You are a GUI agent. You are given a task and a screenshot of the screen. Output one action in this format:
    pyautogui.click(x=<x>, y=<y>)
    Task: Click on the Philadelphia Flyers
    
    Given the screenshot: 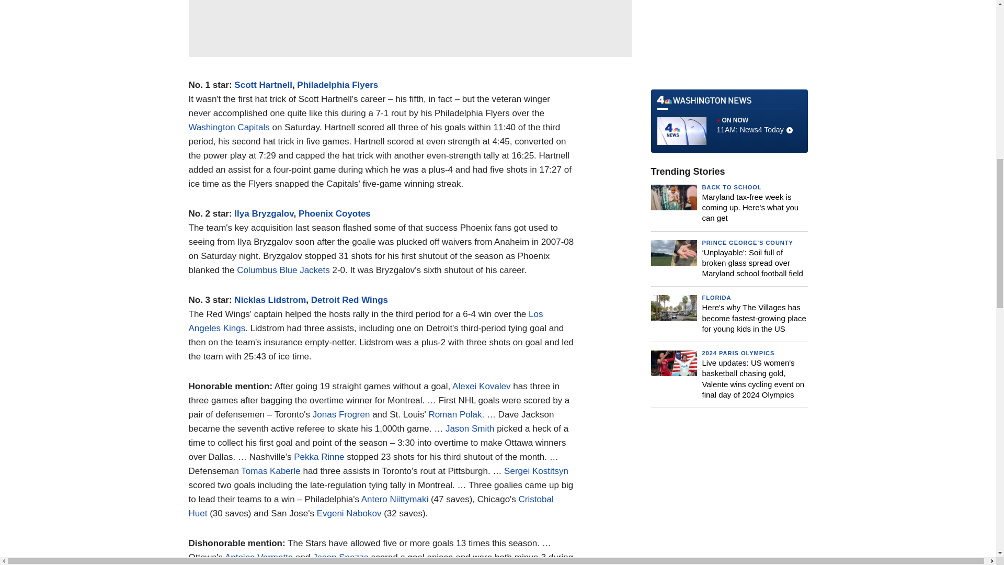 What is the action you would take?
    pyautogui.click(x=338, y=85)
    